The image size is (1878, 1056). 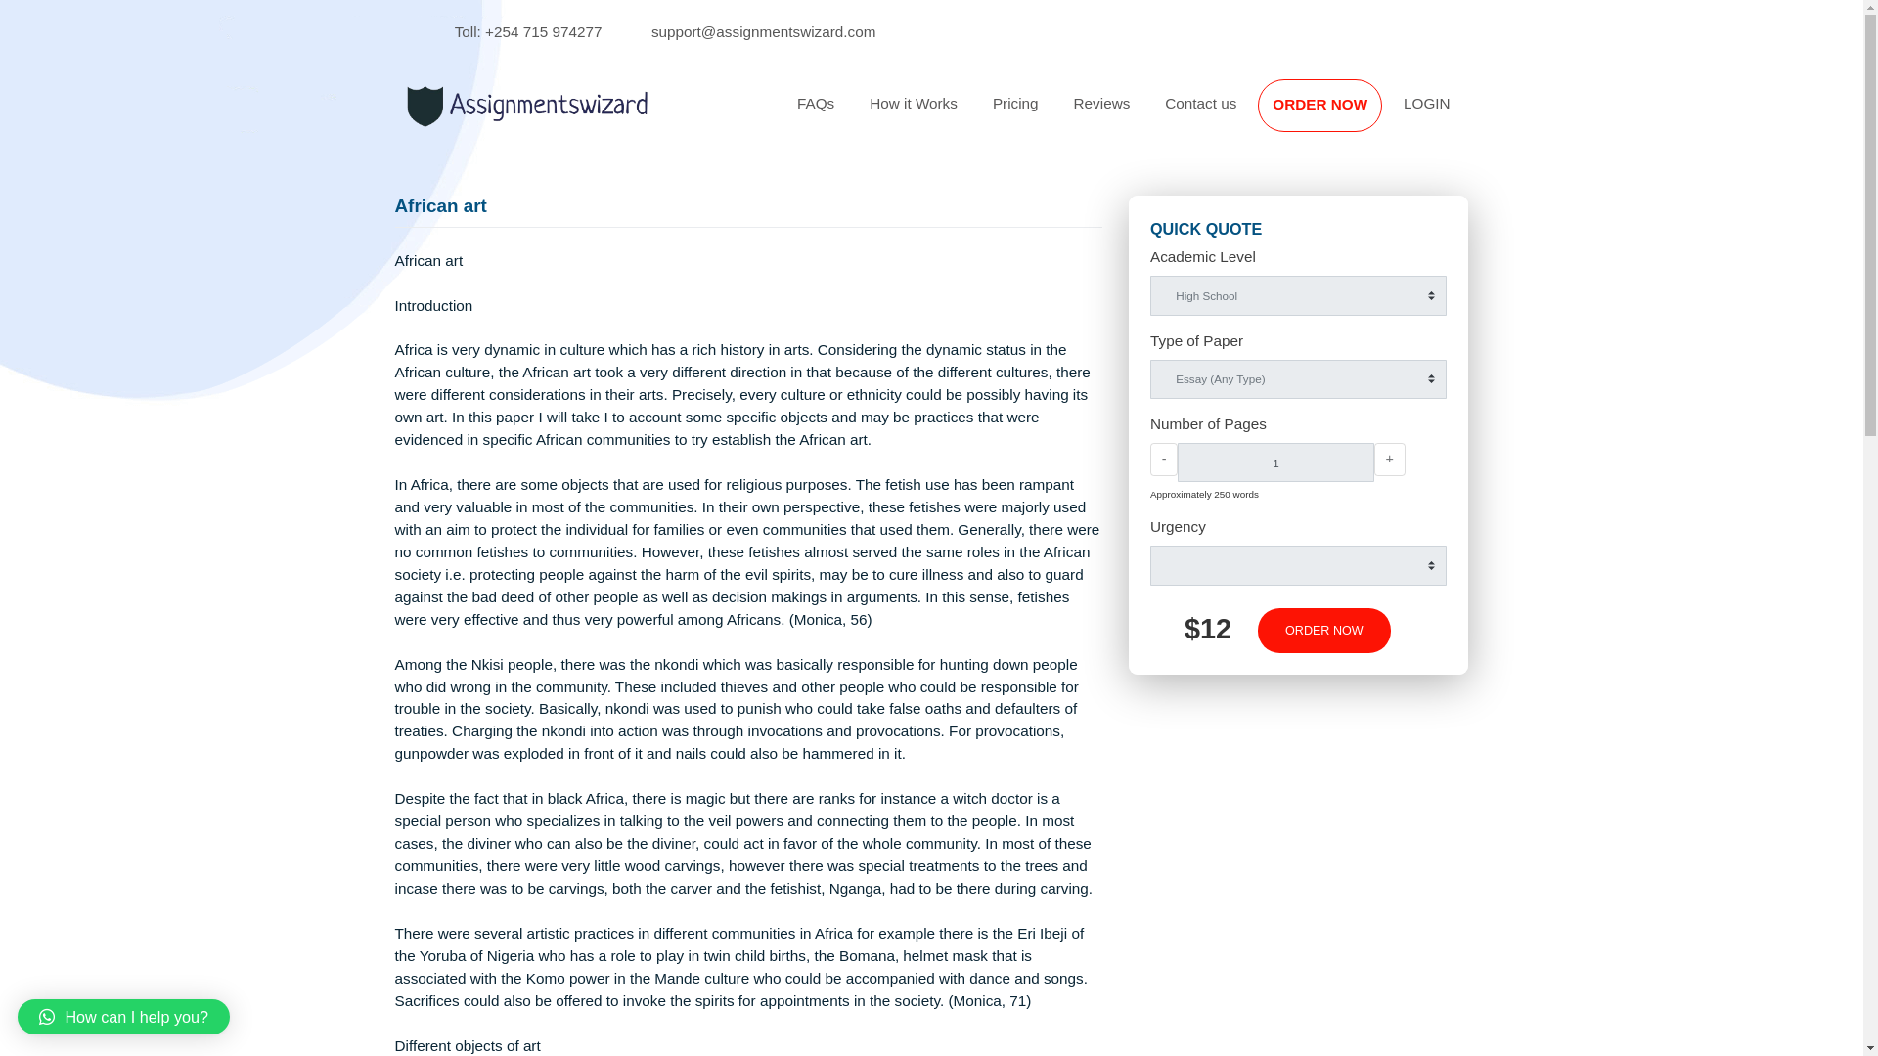 What do you see at coordinates (1334, 115) in the screenshot?
I see `Contact us` at bounding box center [1334, 115].